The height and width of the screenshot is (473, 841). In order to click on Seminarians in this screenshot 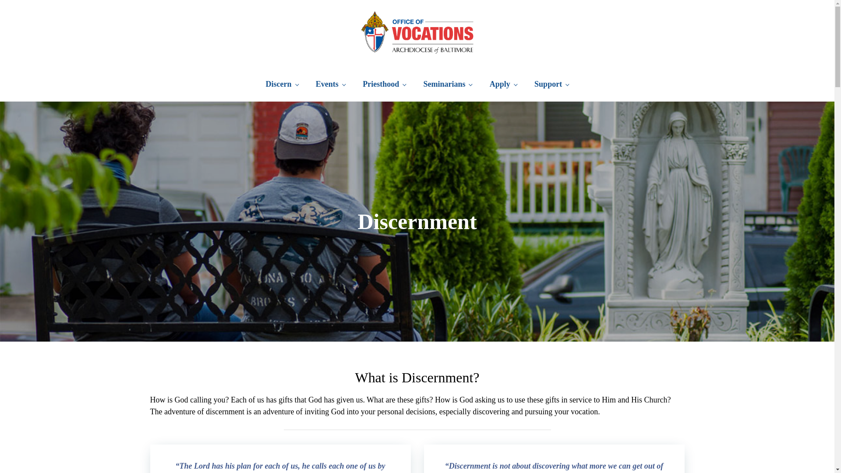, I will do `click(447, 84)`.